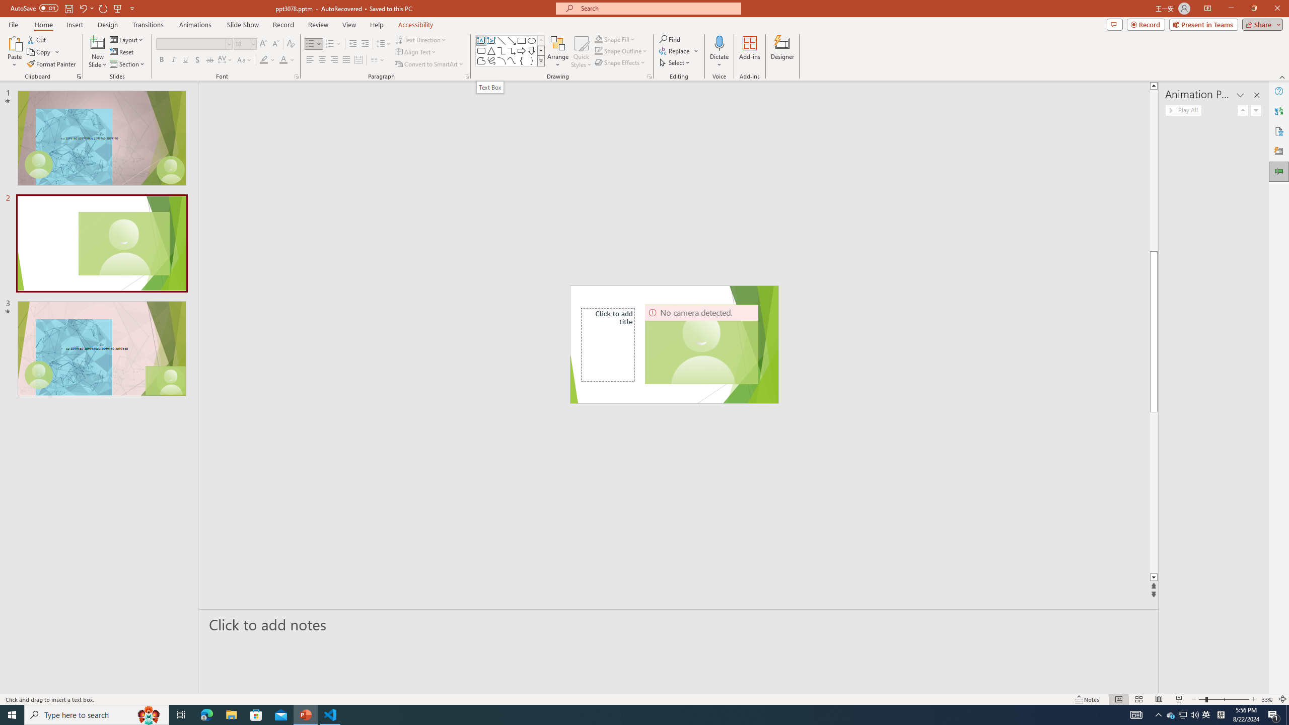 This screenshot has width=1289, height=725. I want to click on Move Up, so click(1243, 110).